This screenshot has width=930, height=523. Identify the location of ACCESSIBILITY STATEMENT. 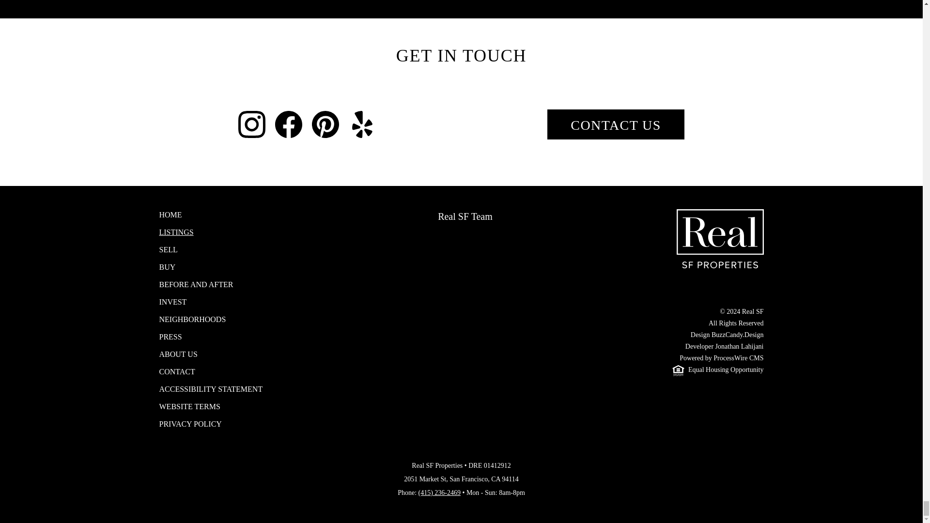
(211, 389).